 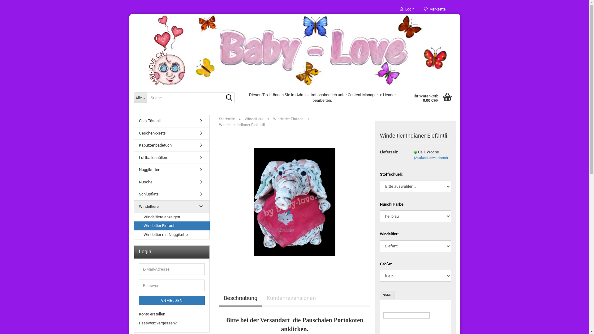 What do you see at coordinates (227, 119) in the screenshot?
I see `Startseite` at bounding box center [227, 119].